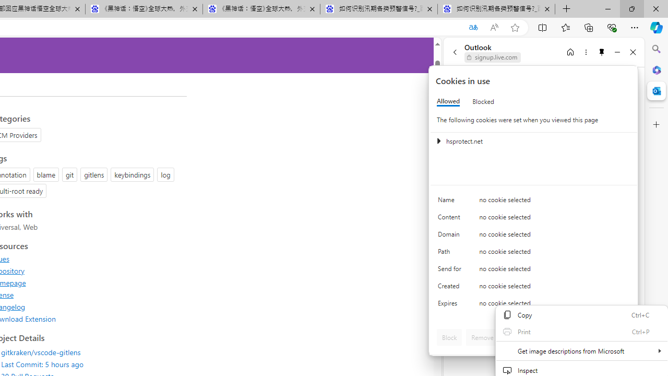 The height and width of the screenshot is (376, 668). Describe the element at coordinates (451, 203) in the screenshot. I see `Name` at that location.